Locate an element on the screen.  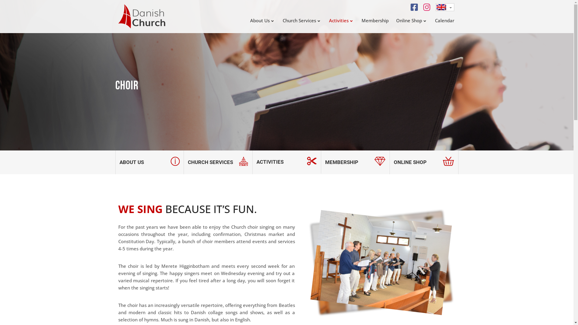
Online Shop is located at coordinates (415, 20).